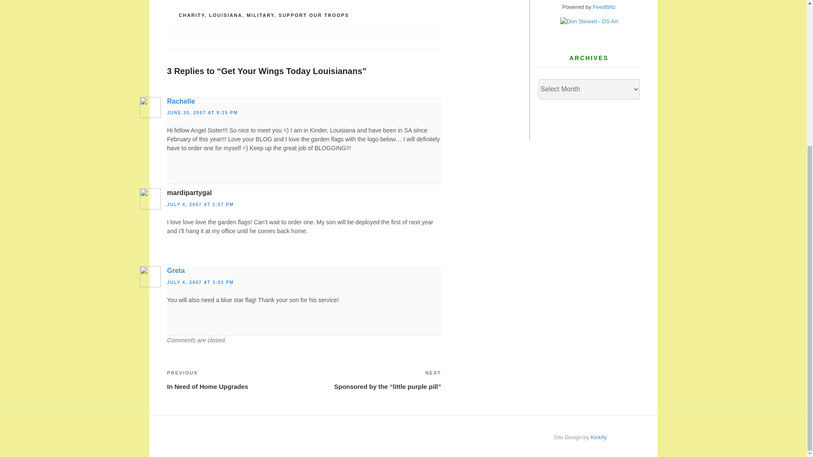  I want to click on LOUISIANA, so click(225, 15).